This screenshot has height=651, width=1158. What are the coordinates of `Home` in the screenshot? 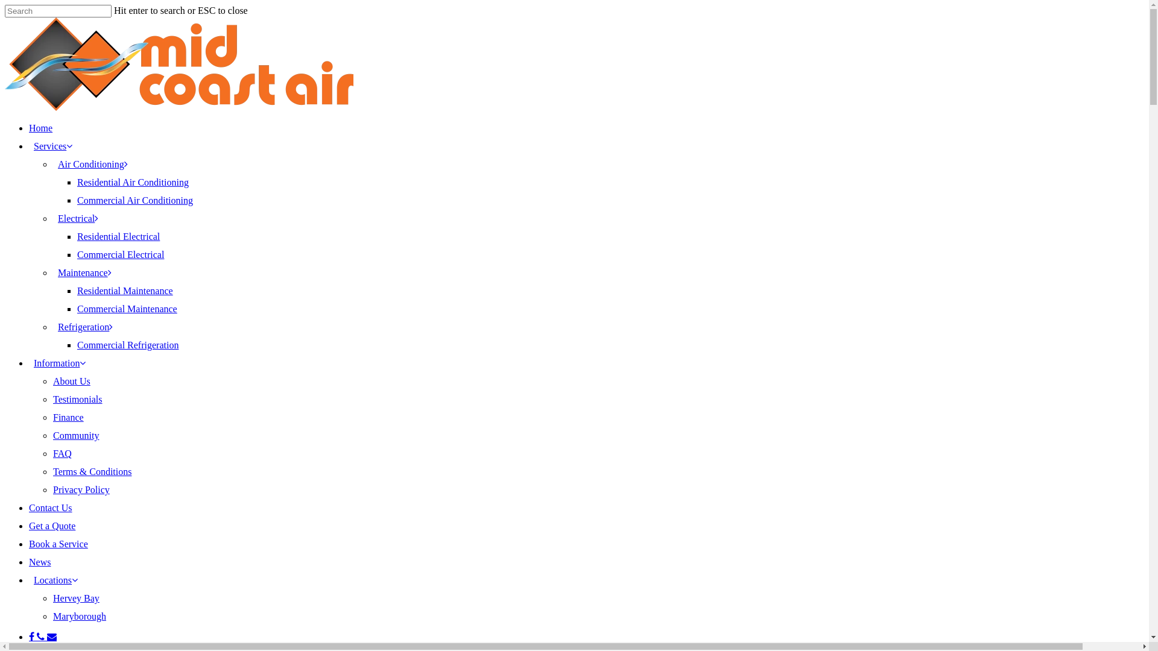 It's located at (41, 128).